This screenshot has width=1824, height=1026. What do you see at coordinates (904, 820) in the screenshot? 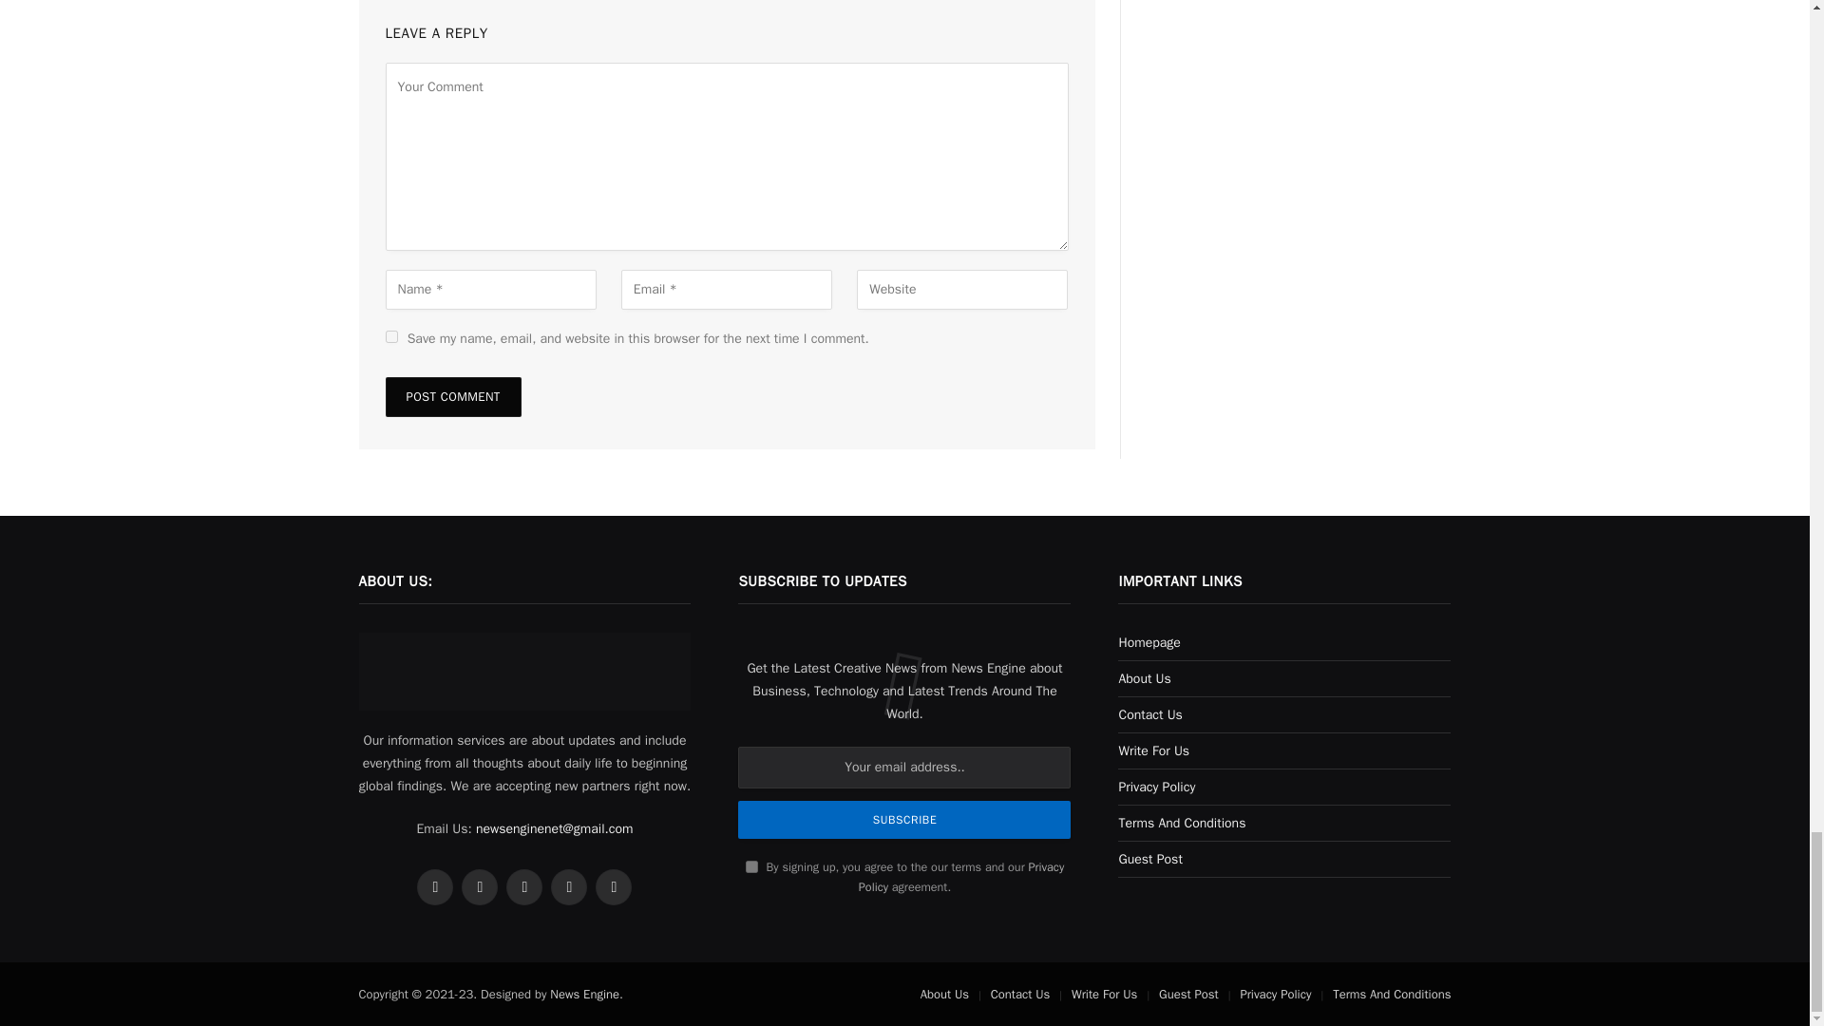
I see `Subscribe` at bounding box center [904, 820].